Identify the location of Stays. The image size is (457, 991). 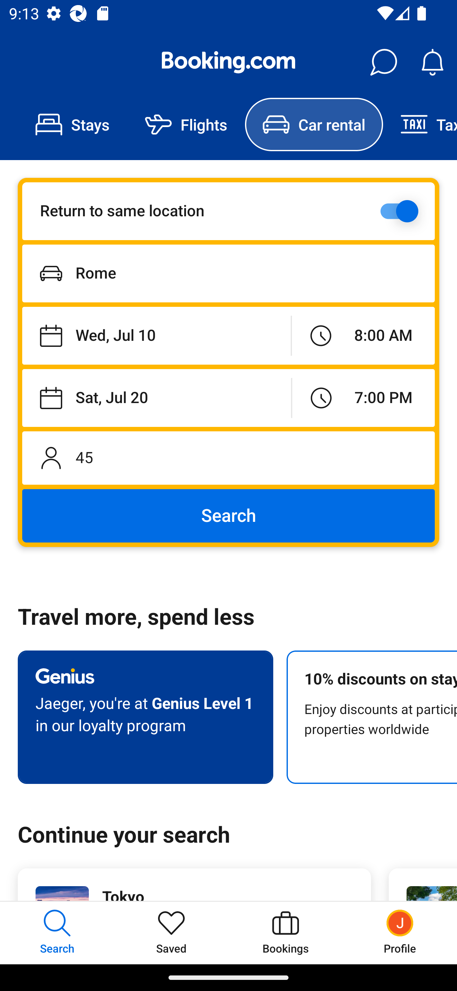
(72, 125).